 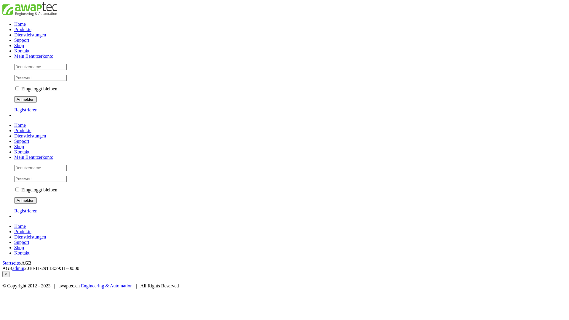 I want to click on Support, so click(x=22, y=40).